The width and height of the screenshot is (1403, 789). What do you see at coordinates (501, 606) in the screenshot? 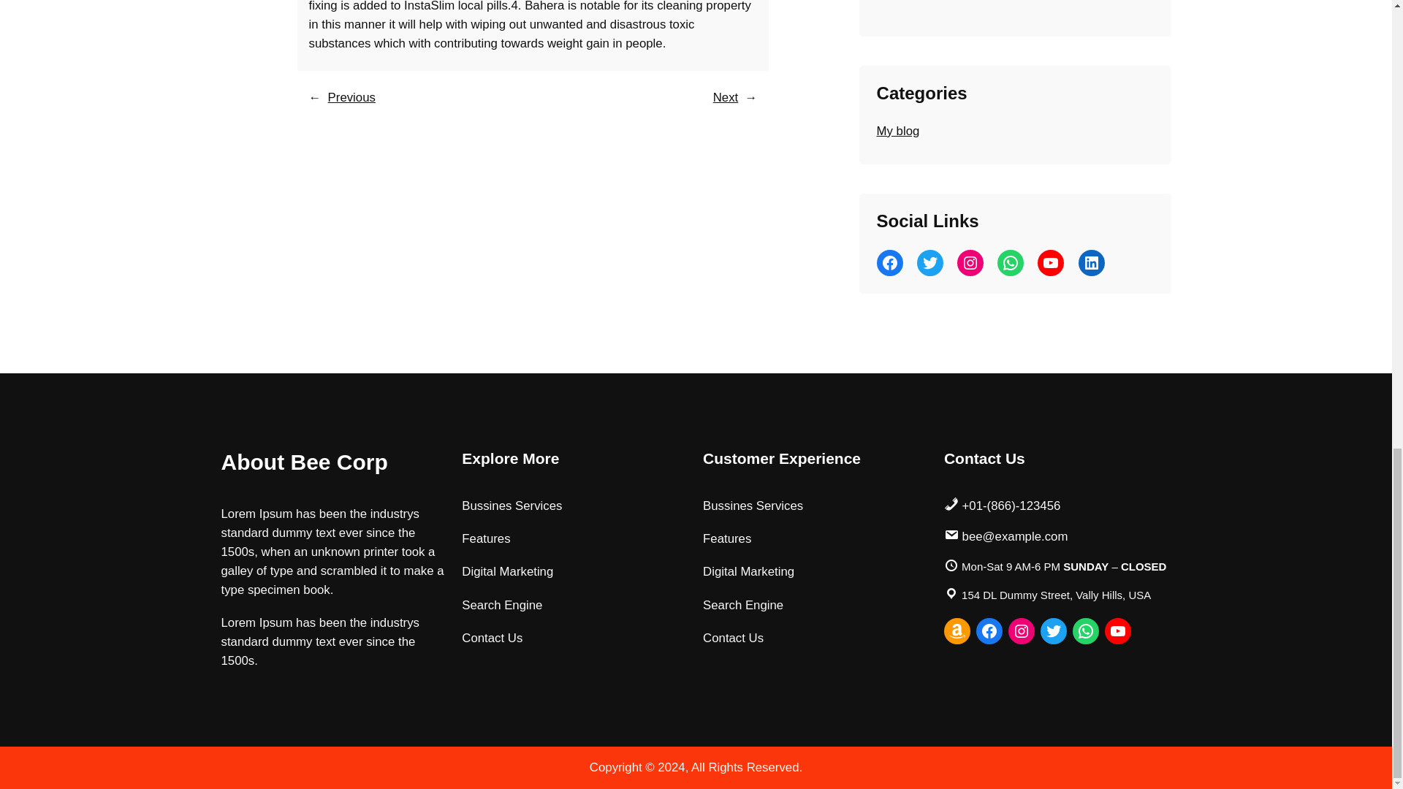
I see `Search Engine` at bounding box center [501, 606].